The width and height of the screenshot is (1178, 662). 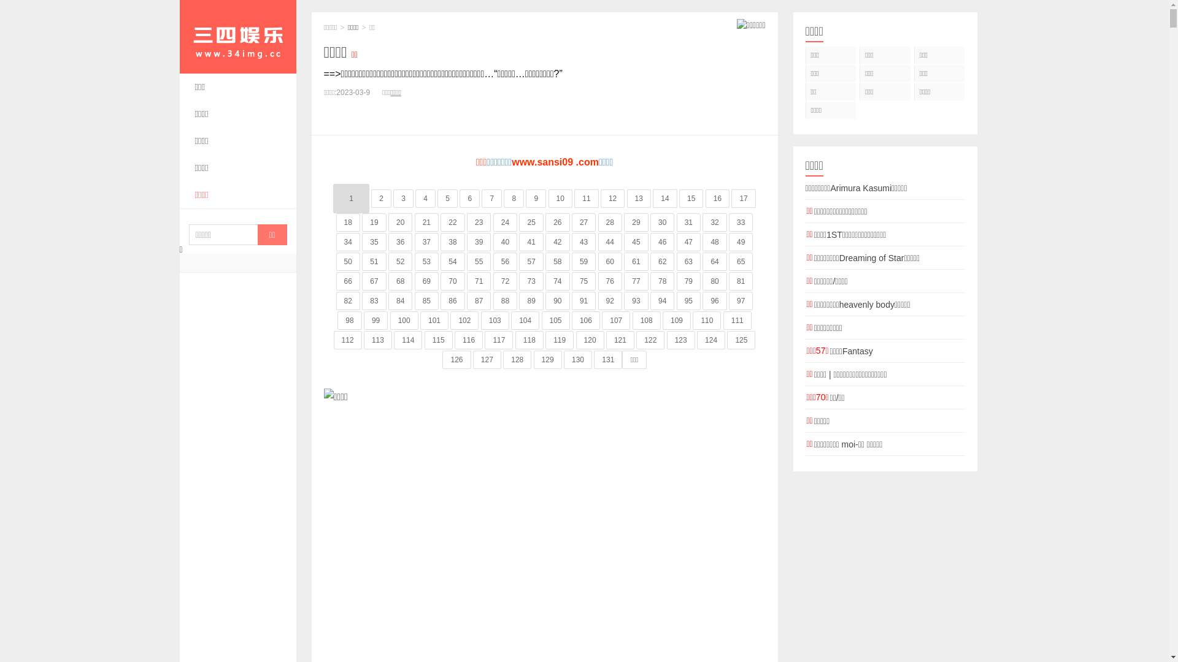 What do you see at coordinates (707, 321) in the screenshot?
I see `110` at bounding box center [707, 321].